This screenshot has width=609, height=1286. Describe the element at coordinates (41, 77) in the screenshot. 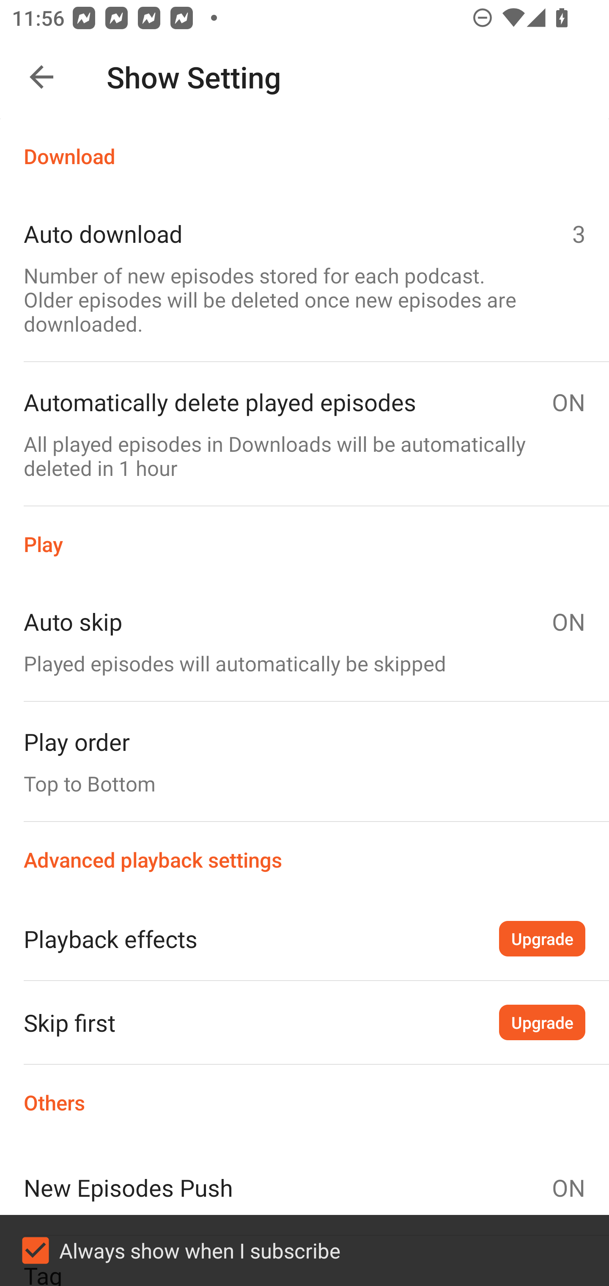

I see `Navigate up` at that location.